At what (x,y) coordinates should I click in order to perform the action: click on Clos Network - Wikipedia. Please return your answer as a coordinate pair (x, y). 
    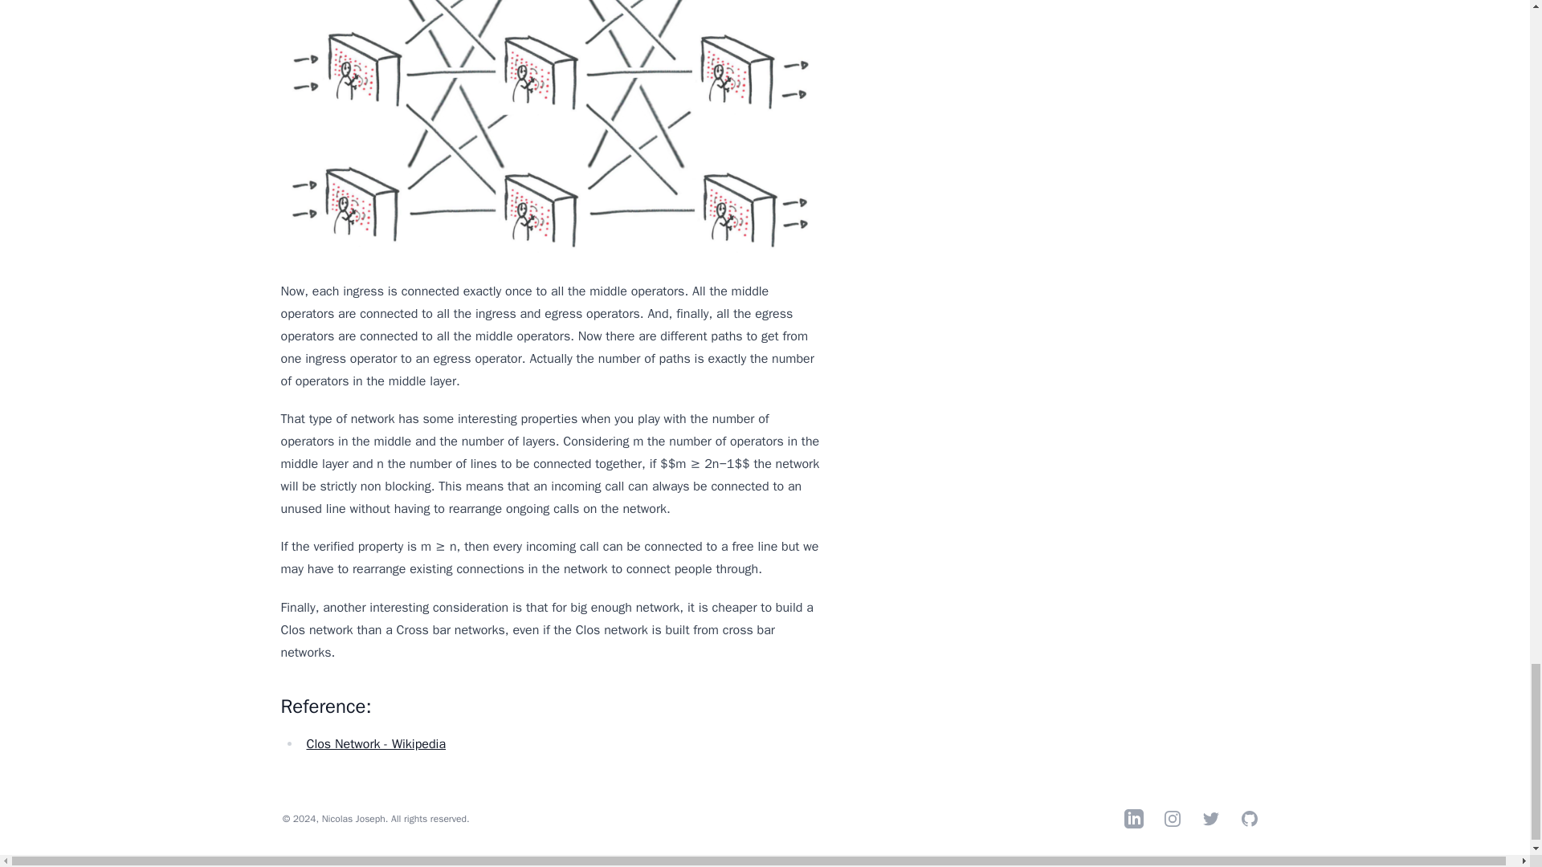
    Looking at the image, I should click on (375, 743).